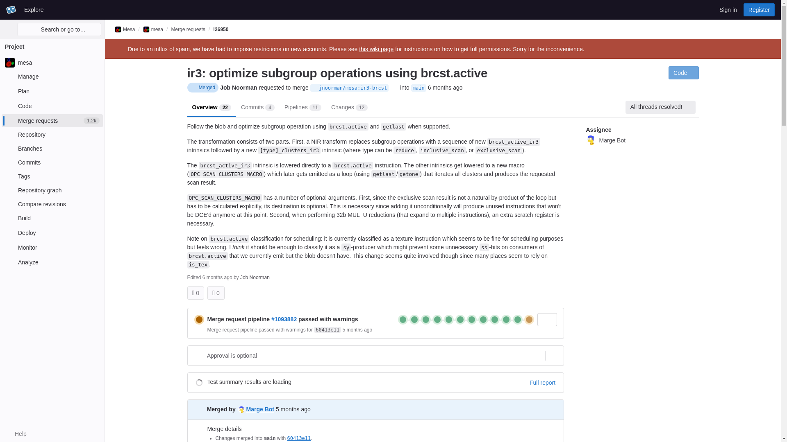  Describe the element at coordinates (52, 232) in the screenshot. I see `Help` at that location.